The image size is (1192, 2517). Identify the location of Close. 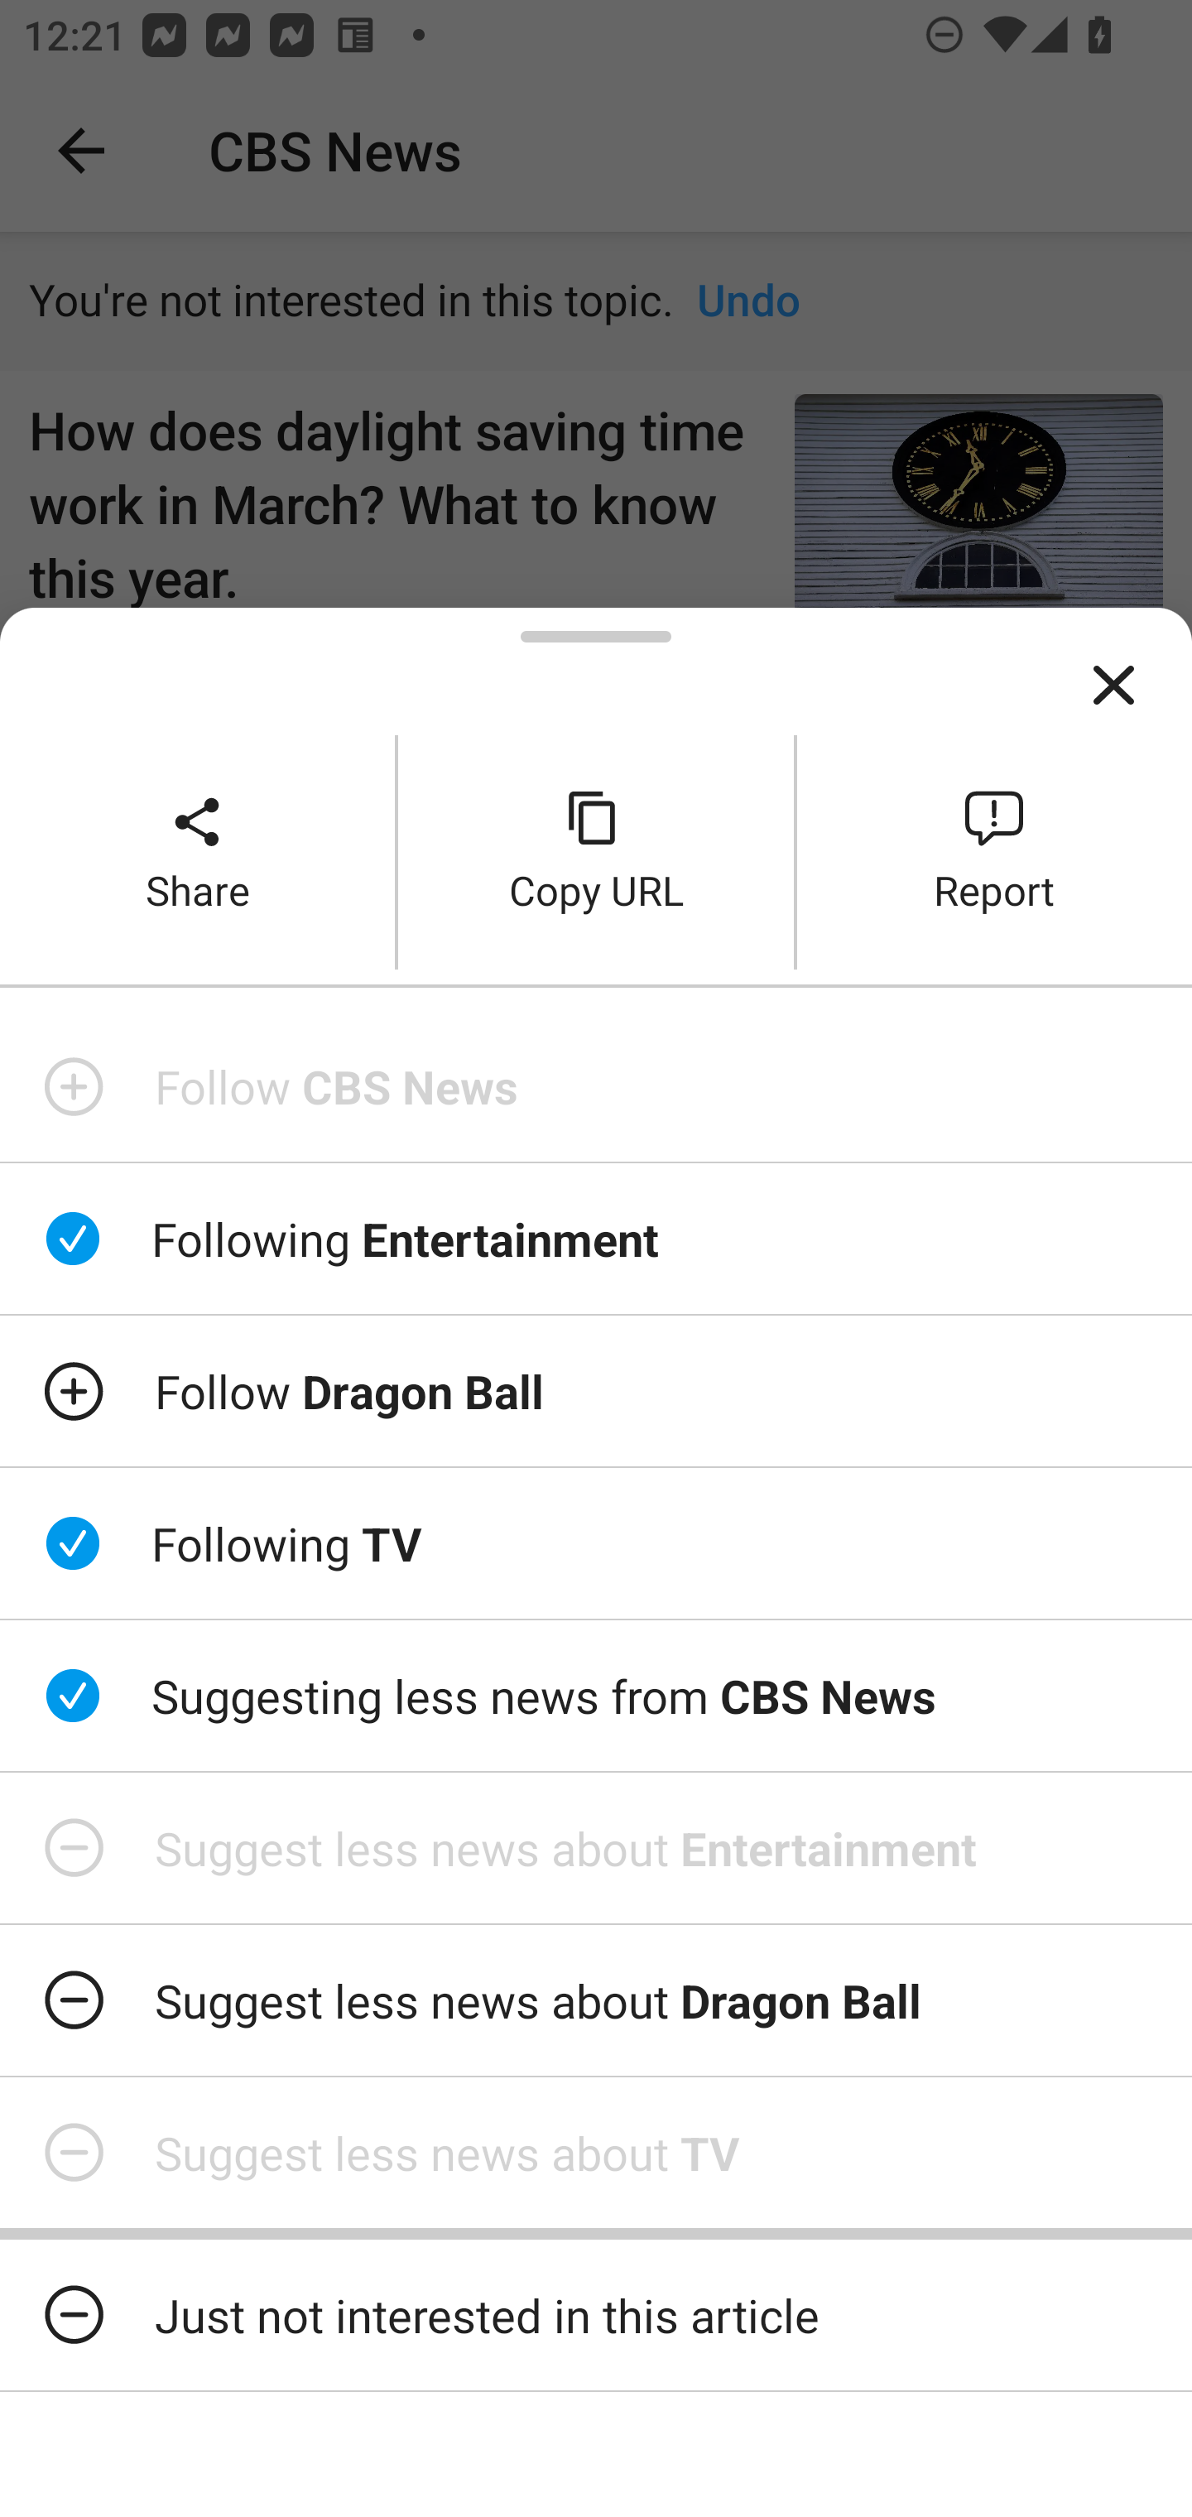
(1113, 686).